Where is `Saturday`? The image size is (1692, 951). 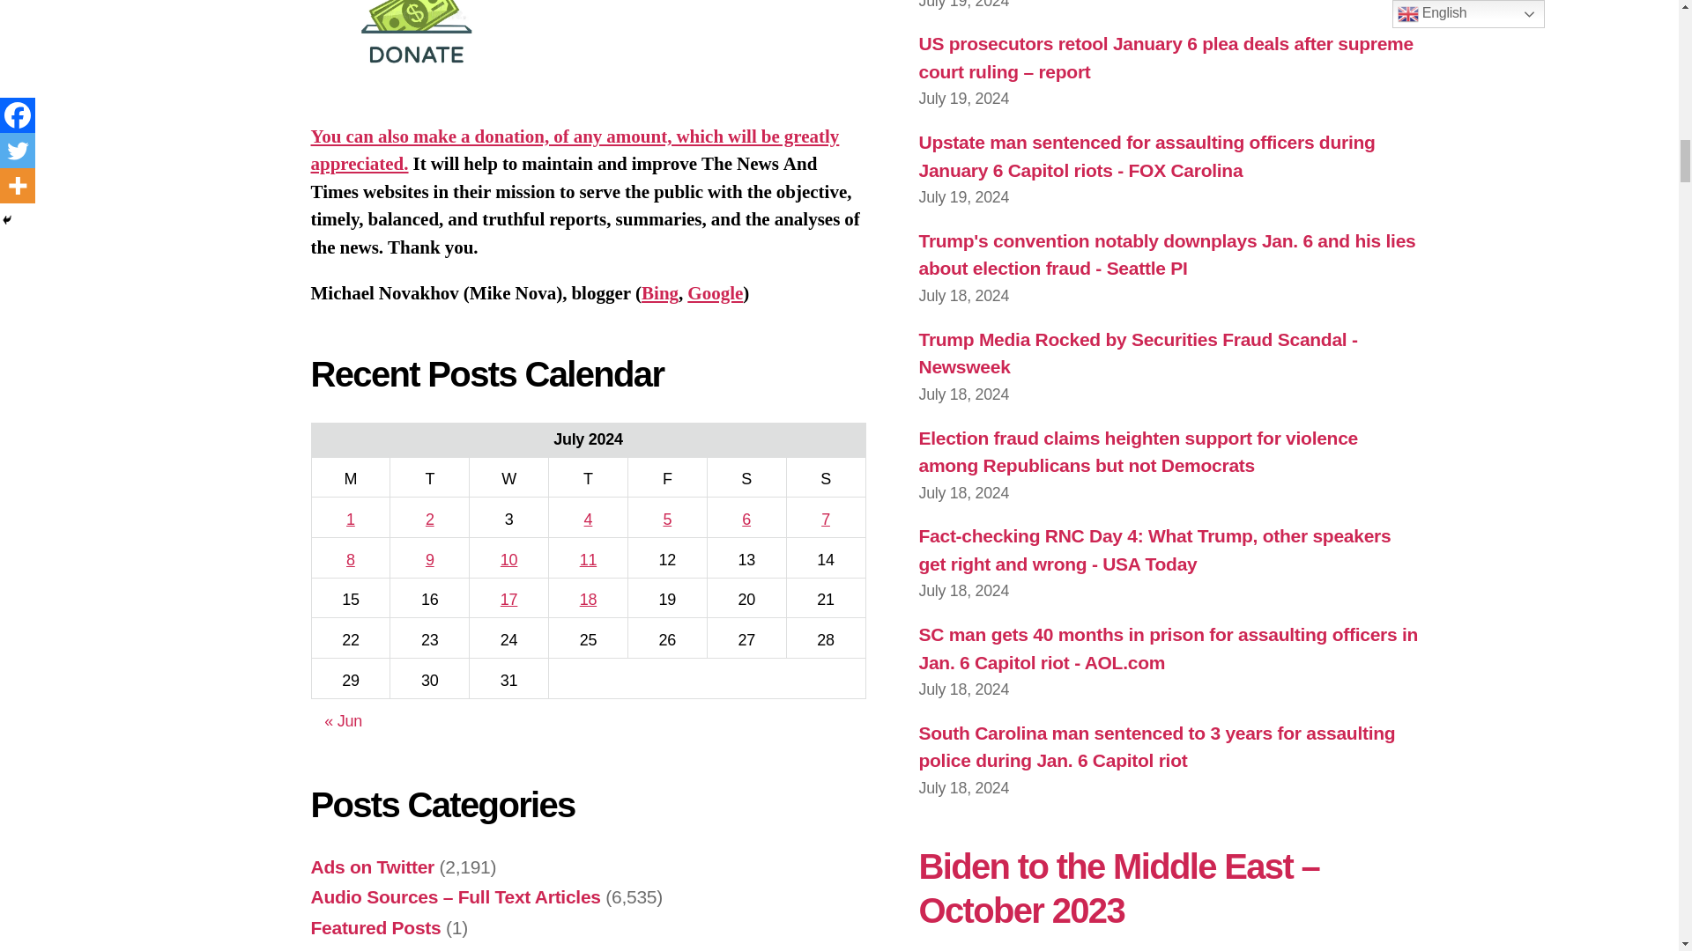
Saturday is located at coordinates (746, 477).